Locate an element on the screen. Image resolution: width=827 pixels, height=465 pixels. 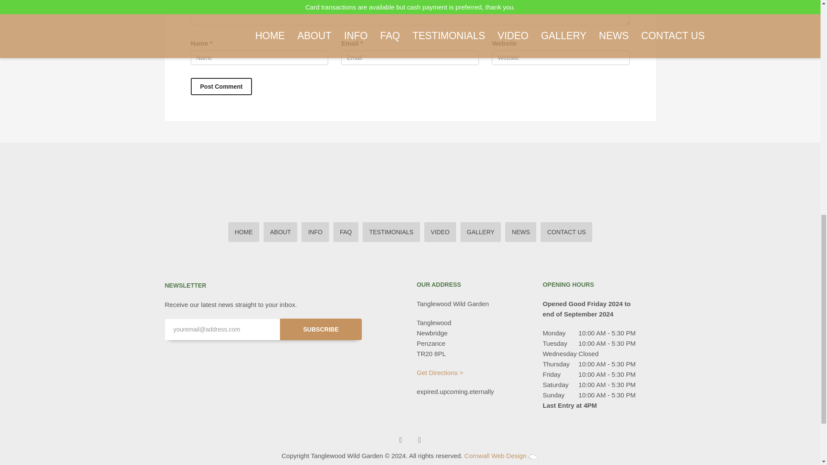
CONTACT US is located at coordinates (566, 232).